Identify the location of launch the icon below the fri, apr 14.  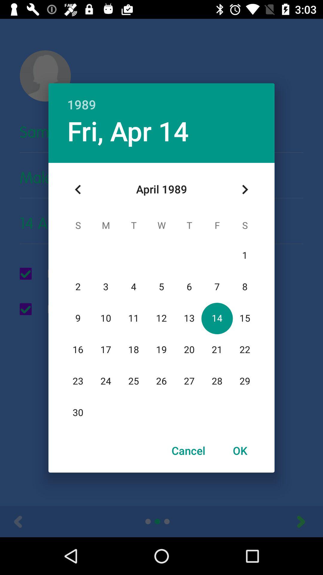
(78, 190).